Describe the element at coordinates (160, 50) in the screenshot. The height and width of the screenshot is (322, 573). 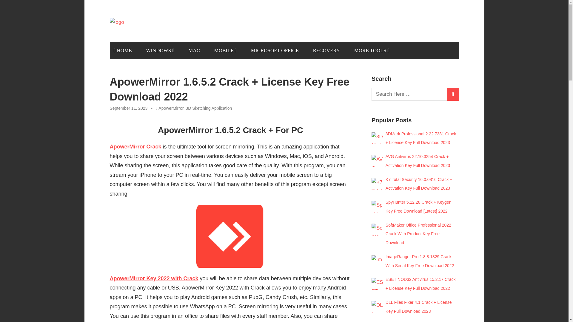
I see `WINDOWS` at that location.